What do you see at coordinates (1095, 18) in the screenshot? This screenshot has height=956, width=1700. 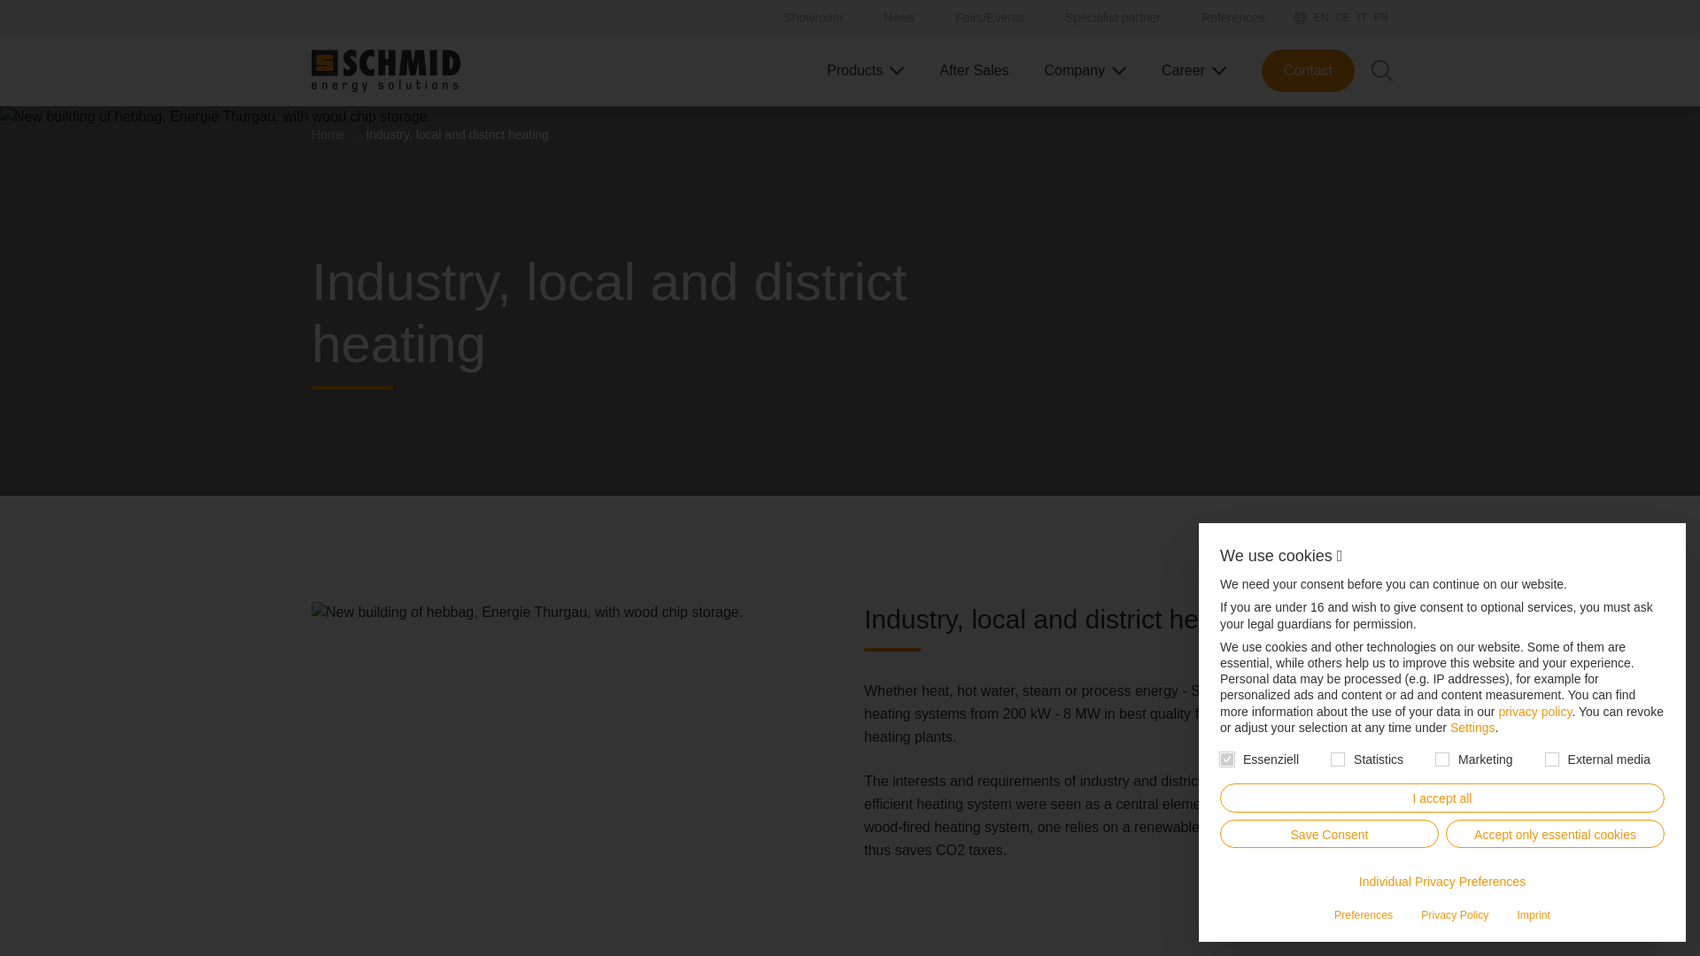 I see `Specialist partner` at bounding box center [1095, 18].